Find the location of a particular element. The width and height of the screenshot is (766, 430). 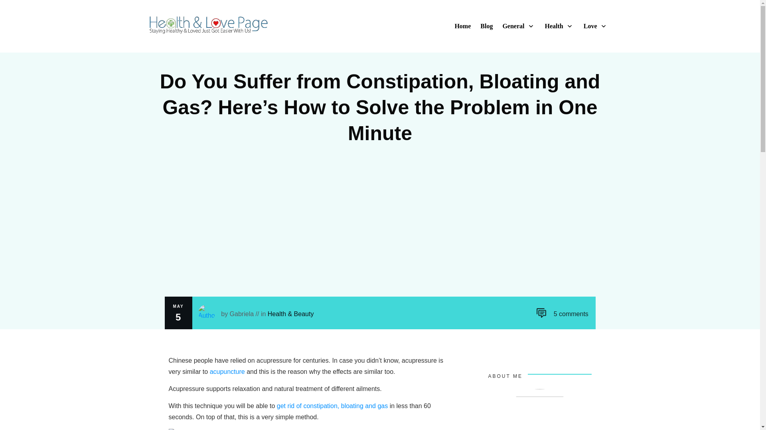

Health is located at coordinates (559, 26).